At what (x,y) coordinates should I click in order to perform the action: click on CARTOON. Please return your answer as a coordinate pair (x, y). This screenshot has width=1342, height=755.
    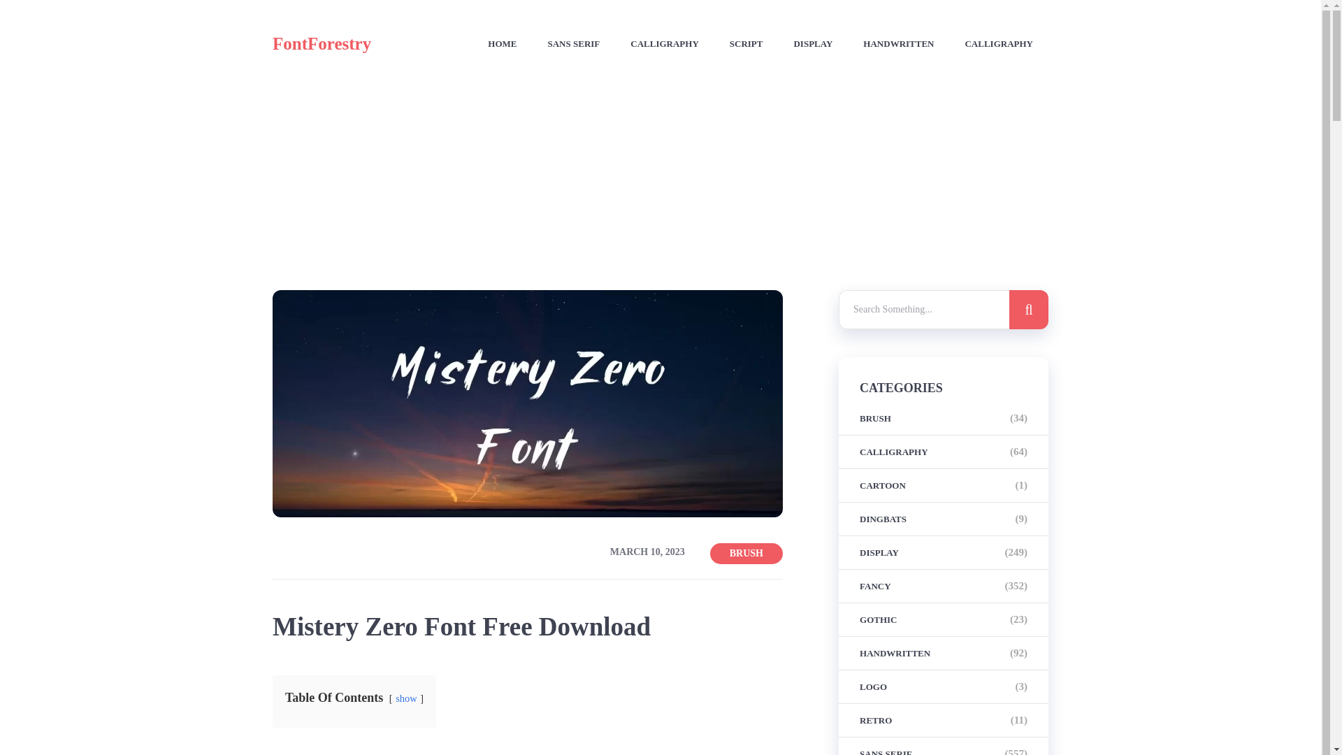
    Looking at the image, I should click on (883, 485).